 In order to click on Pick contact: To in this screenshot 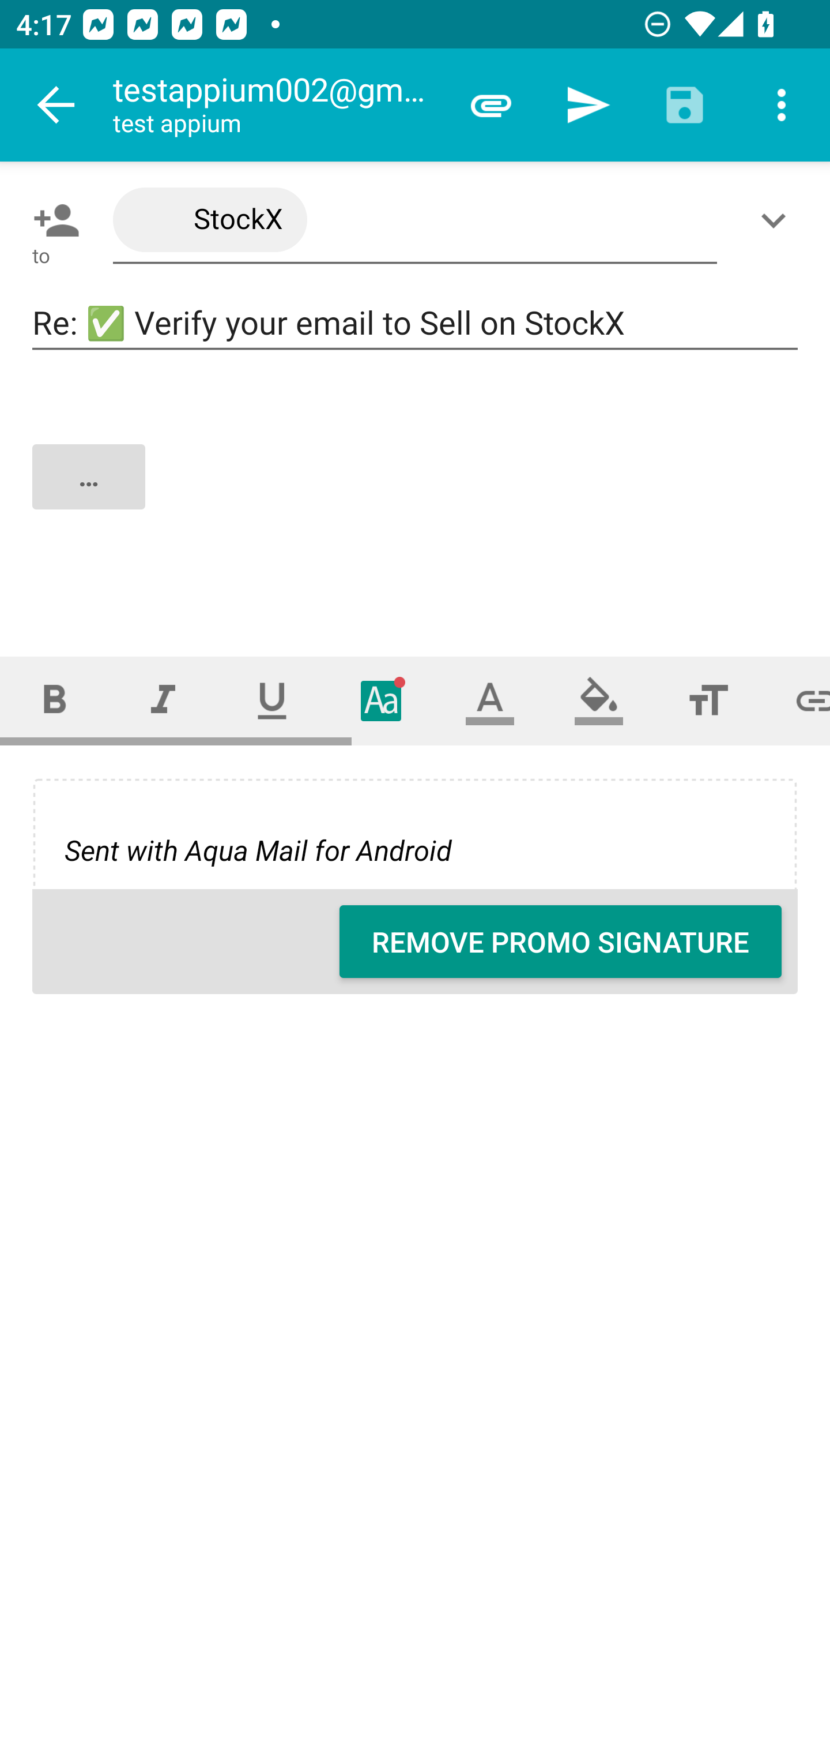, I will do `click(52, 220)`.